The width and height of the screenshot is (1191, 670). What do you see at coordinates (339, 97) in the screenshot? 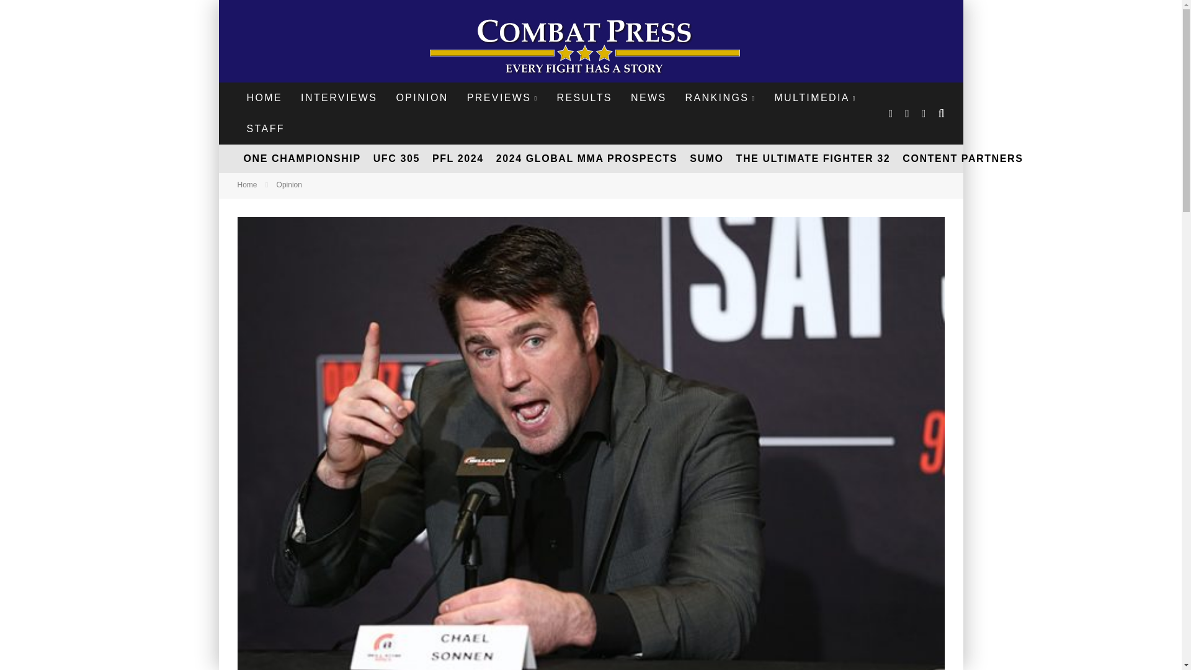
I see `INTERVIEWS` at bounding box center [339, 97].